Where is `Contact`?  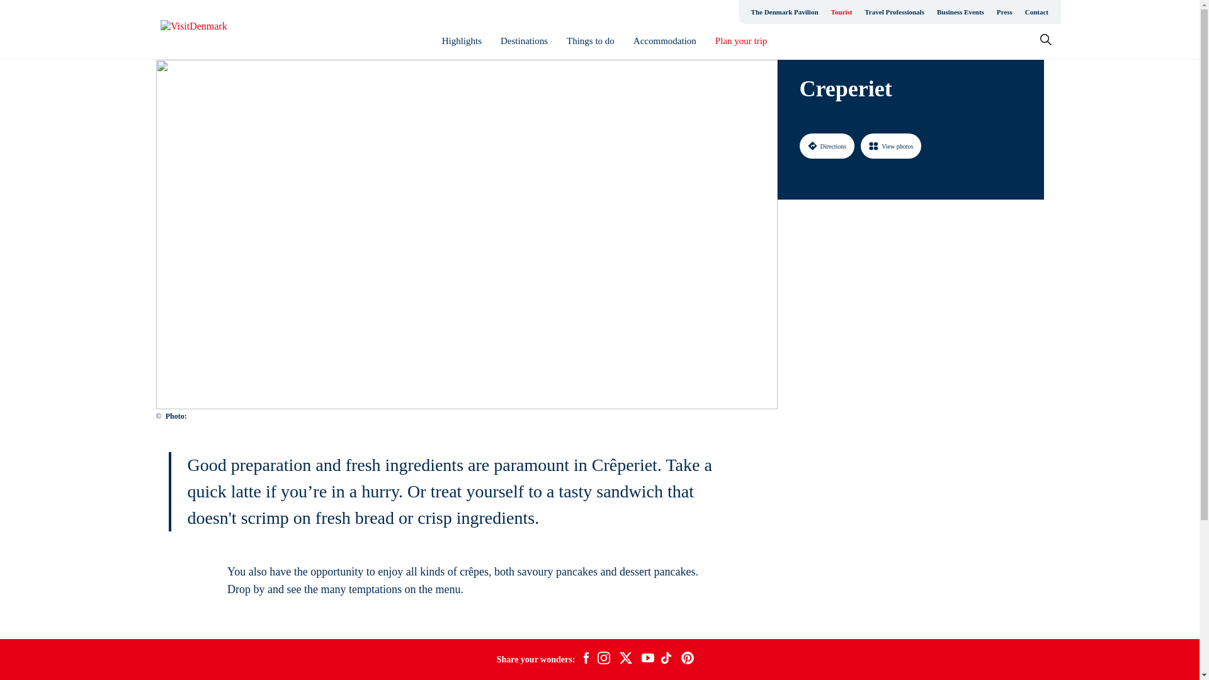 Contact is located at coordinates (1036, 11).